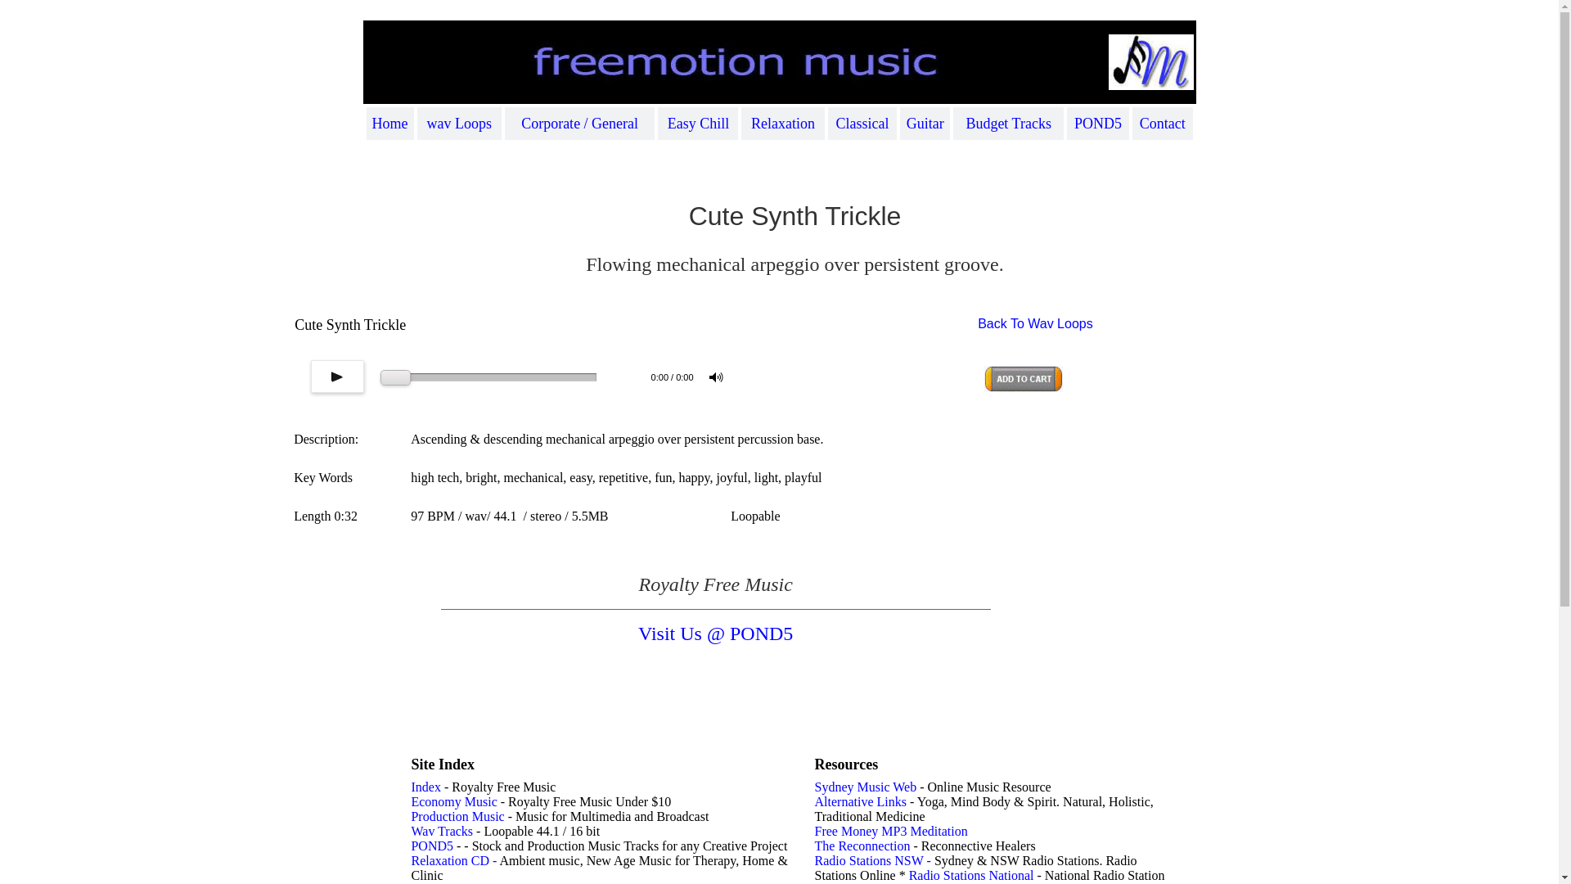 The height and width of the screenshot is (884, 1571). Describe the element at coordinates (1098, 123) in the screenshot. I see `POND5` at that location.